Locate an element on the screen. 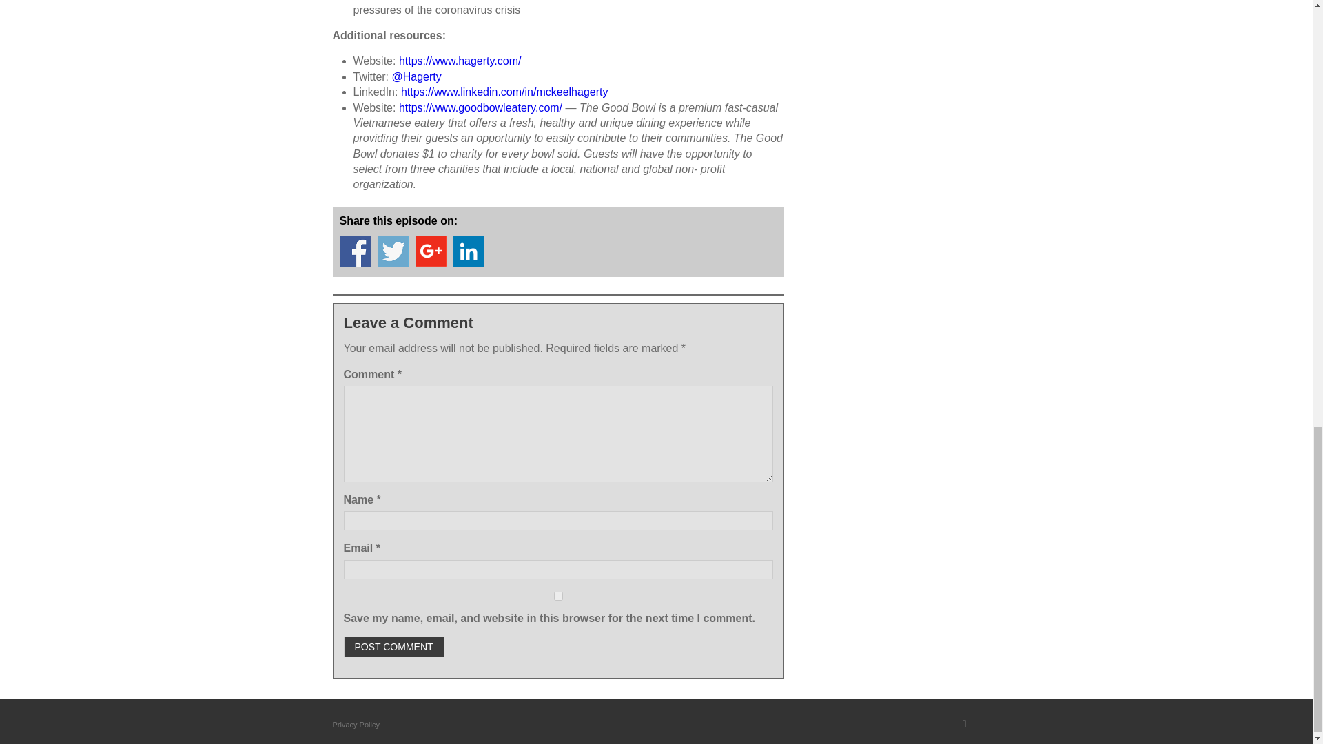  yes is located at coordinates (557, 595).